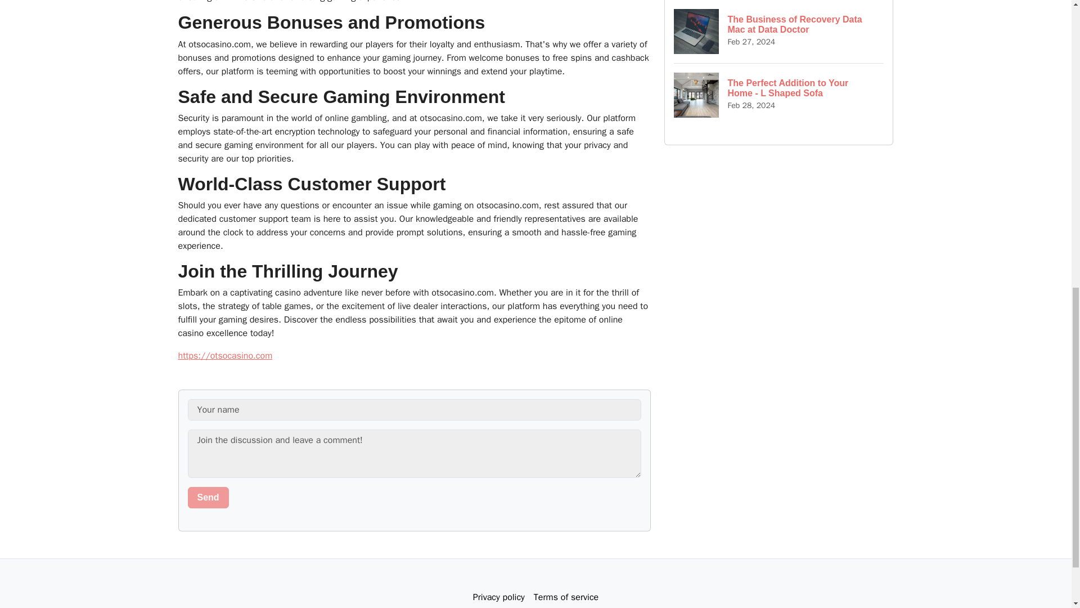  What do you see at coordinates (498, 597) in the screenshot?
I see `Privacy policy` at bounding box center [498, 597].